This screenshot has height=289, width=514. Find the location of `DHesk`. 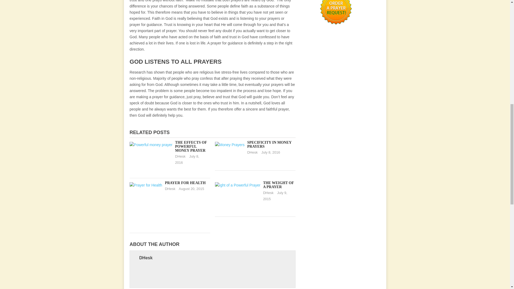

DHesk is located at coordinates (170, 188).